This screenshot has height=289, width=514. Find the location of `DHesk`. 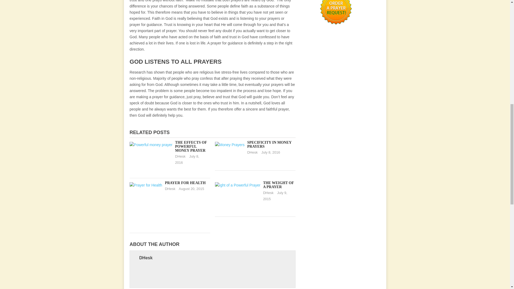

DHesk is located at coordinates (170, 188).